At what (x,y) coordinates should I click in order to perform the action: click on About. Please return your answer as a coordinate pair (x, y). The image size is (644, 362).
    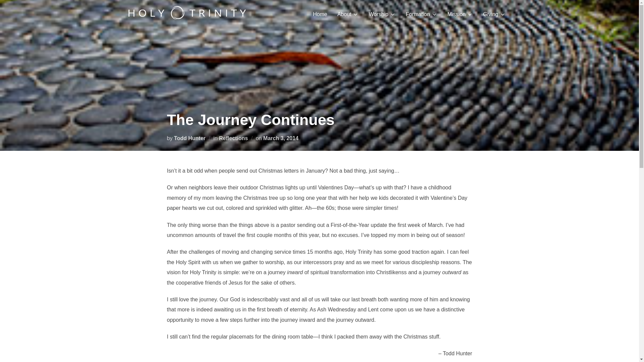
    Looking at the image, I should click on (348, 14).